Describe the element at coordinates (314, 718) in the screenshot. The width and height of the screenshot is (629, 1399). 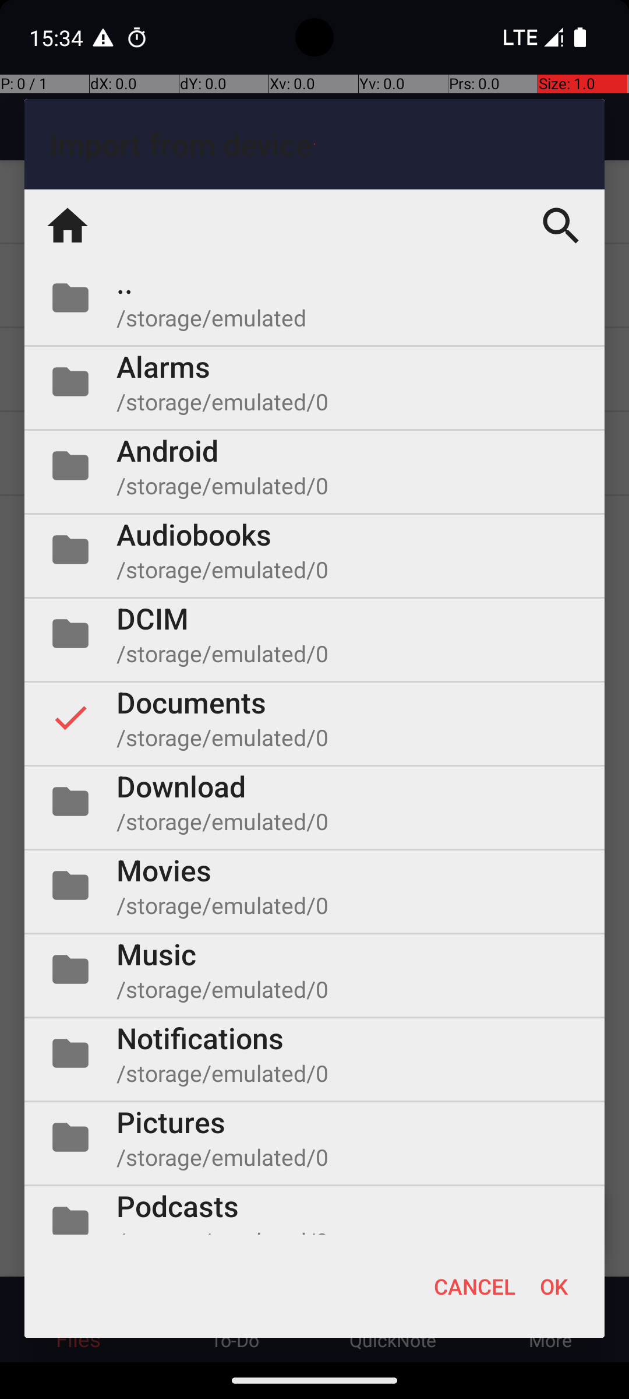
I see `Selected Documents ` at that location.